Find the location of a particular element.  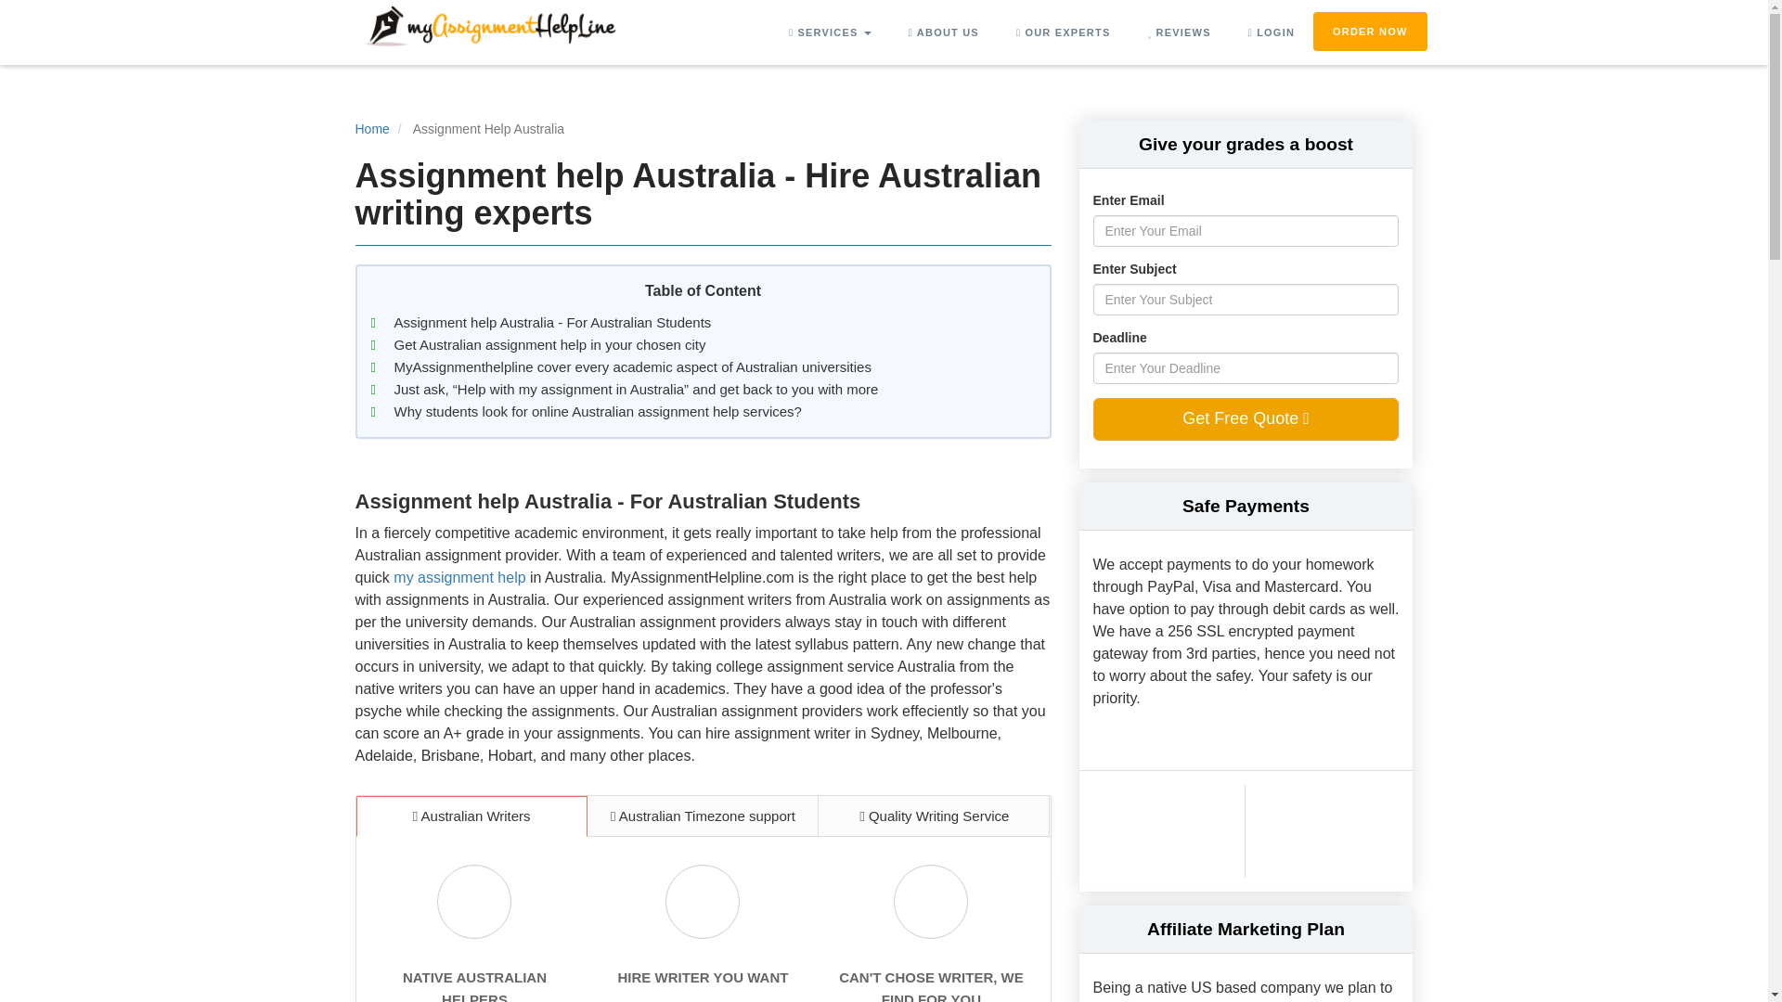

Get Free Quote is located at coordinates (1246, 419).